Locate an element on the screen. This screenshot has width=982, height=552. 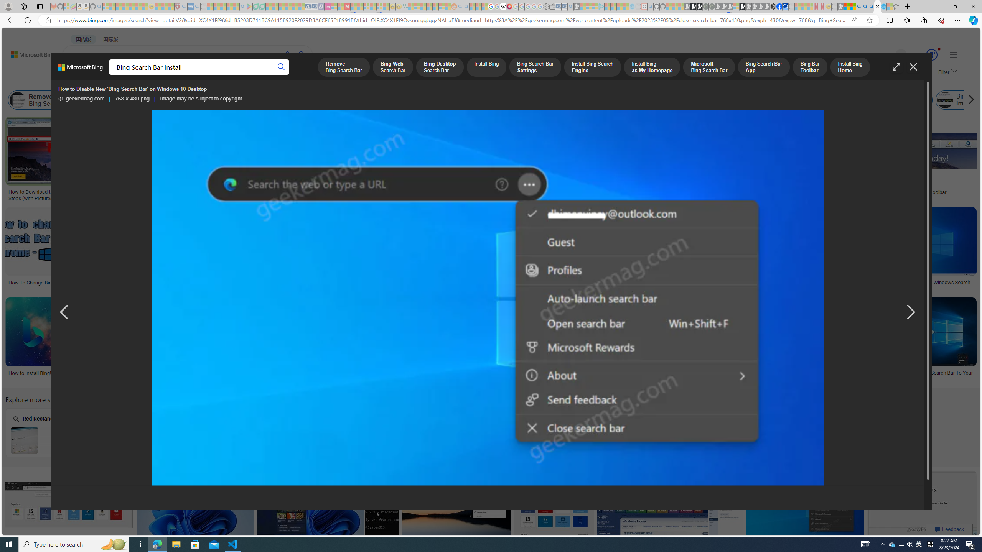
Microsoft Bing Search Bar is located at coordinates (532, 100).